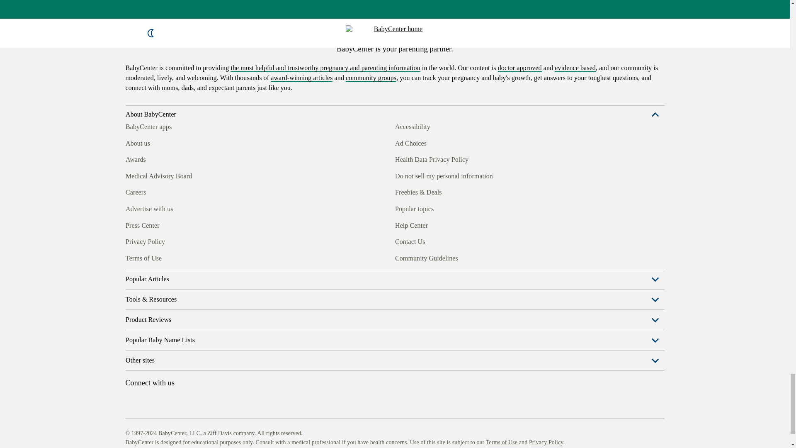  Describe the element at coordinates (131, 118) in the screenshot. I see `BabyCenter Facebook page` at that location.